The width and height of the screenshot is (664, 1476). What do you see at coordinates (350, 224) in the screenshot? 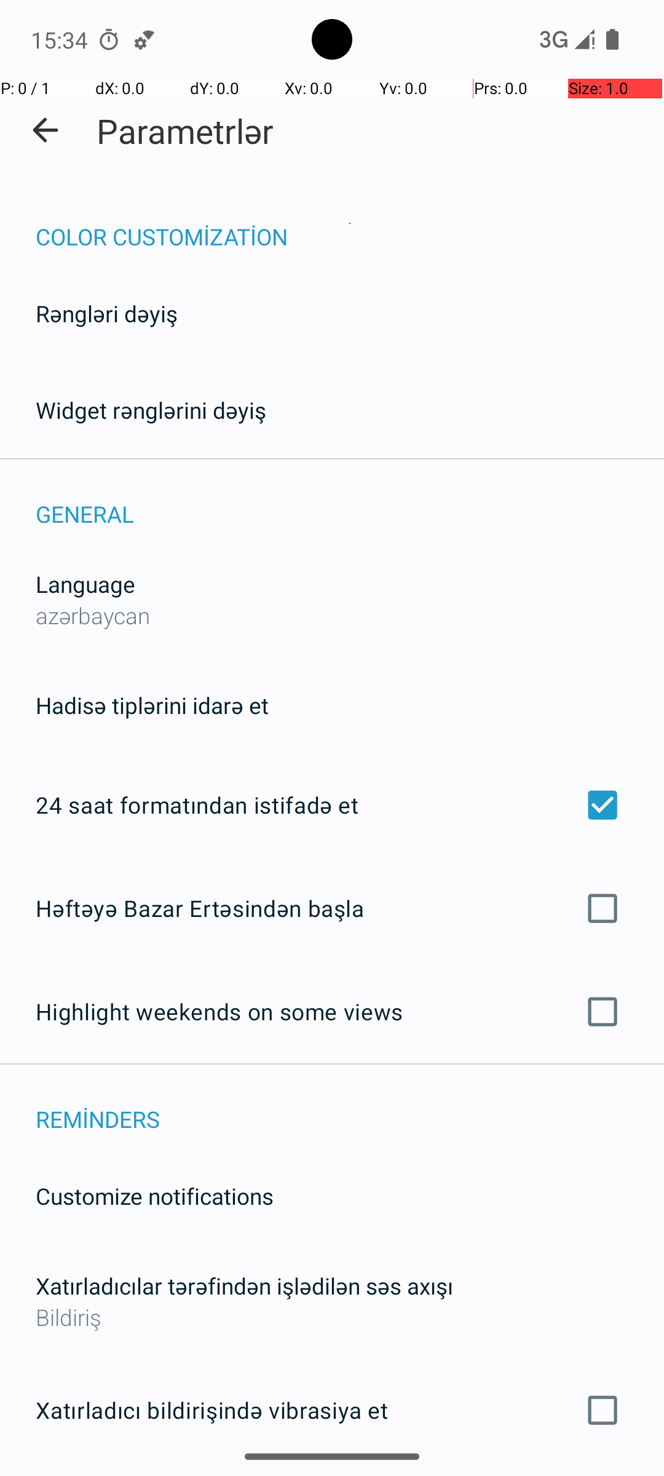
I see `COLOR CUSTOMİZATİON` at bounding box center [350, 224].